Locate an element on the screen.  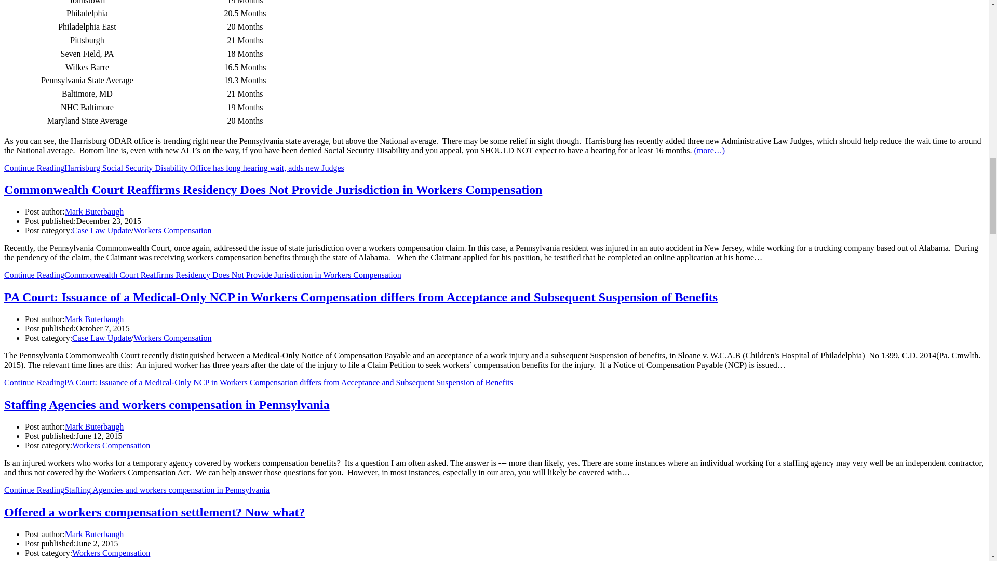
Posts by Mark Buterbaugh is located at coordinates (94, 319).